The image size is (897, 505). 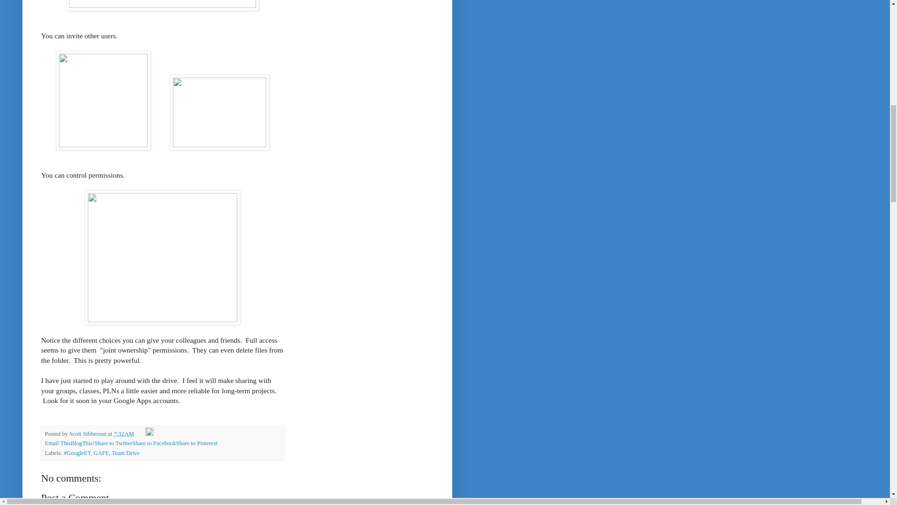 I want to click on Share to Twitter, so click(x=113, y=443).